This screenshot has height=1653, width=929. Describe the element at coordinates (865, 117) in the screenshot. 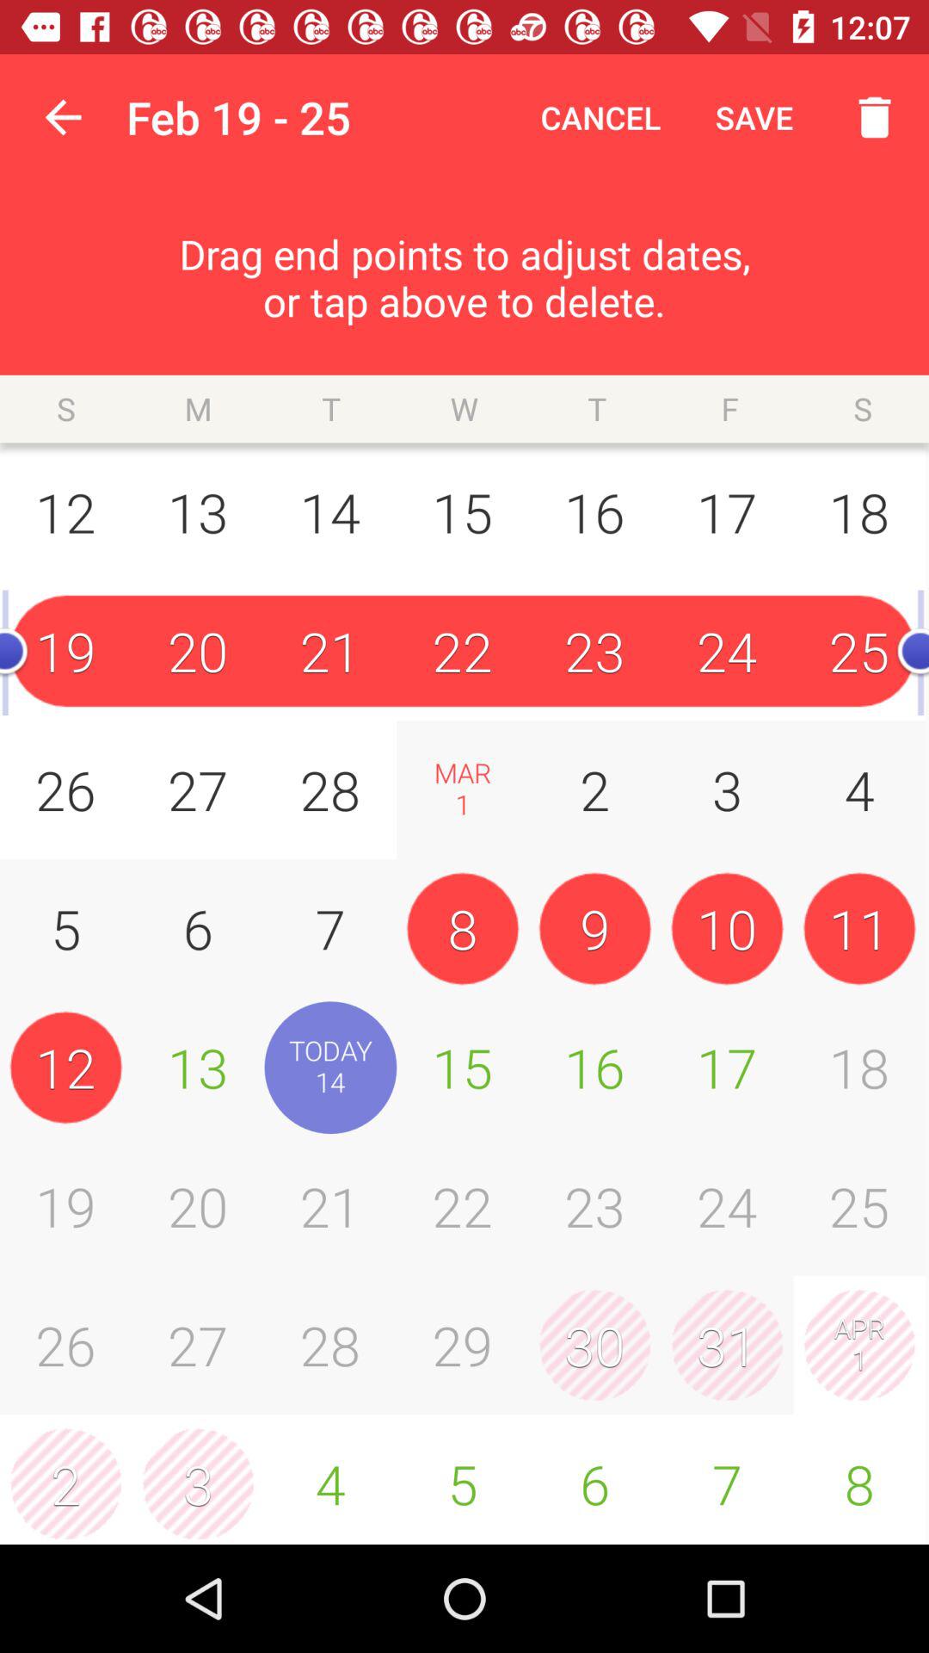

I see `delete selected` at that location.